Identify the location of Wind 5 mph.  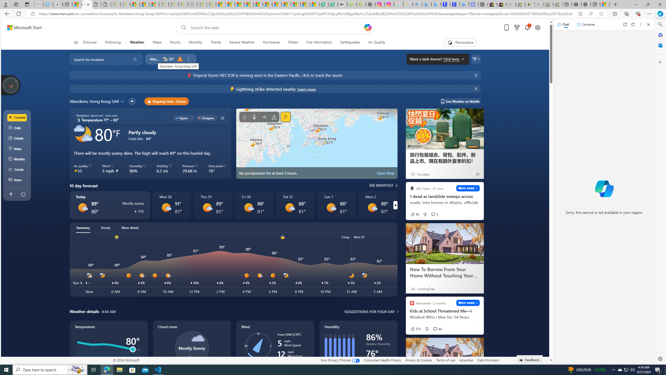
(110, 169).